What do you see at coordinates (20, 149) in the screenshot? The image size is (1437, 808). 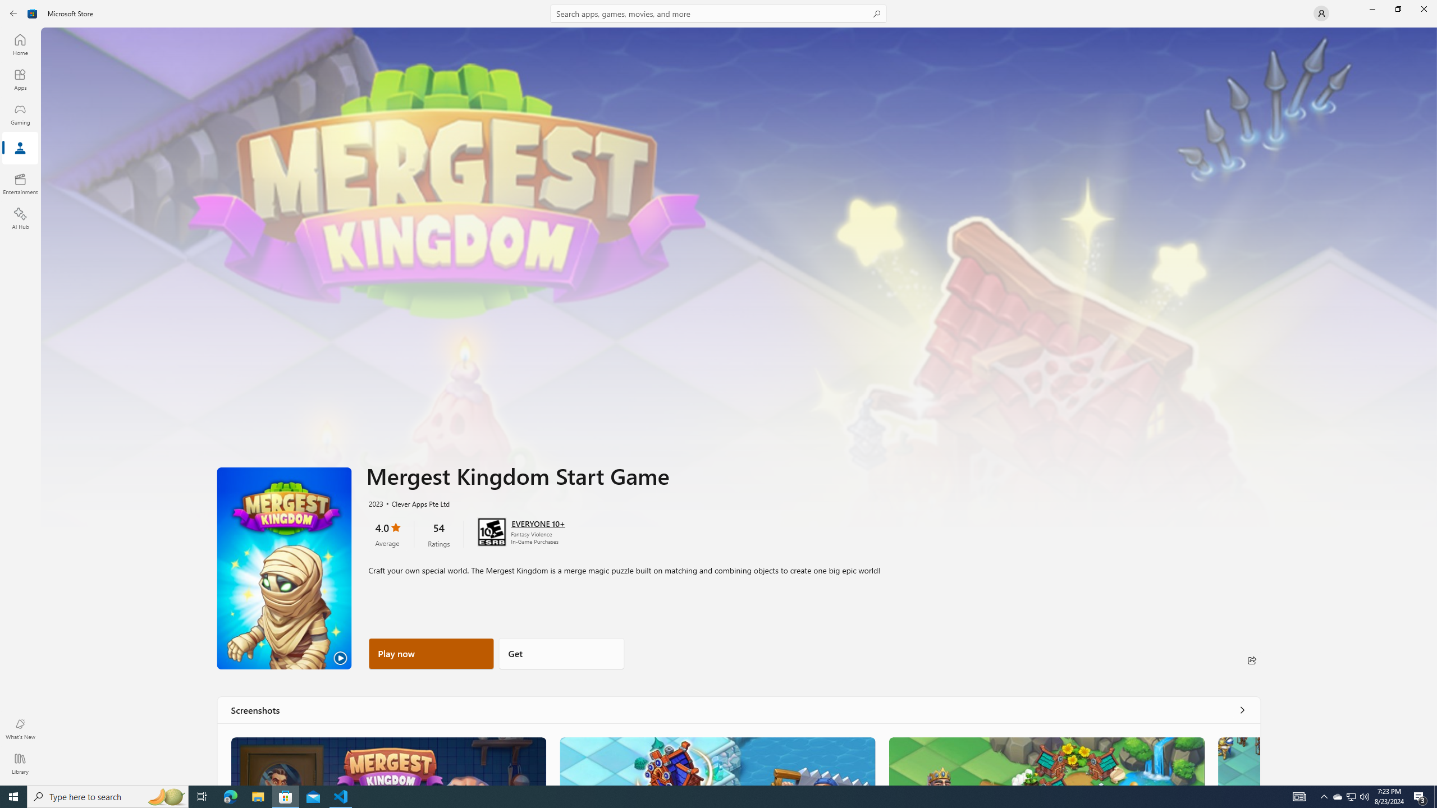 I see `Arcade` at bounding box center [20, 149].